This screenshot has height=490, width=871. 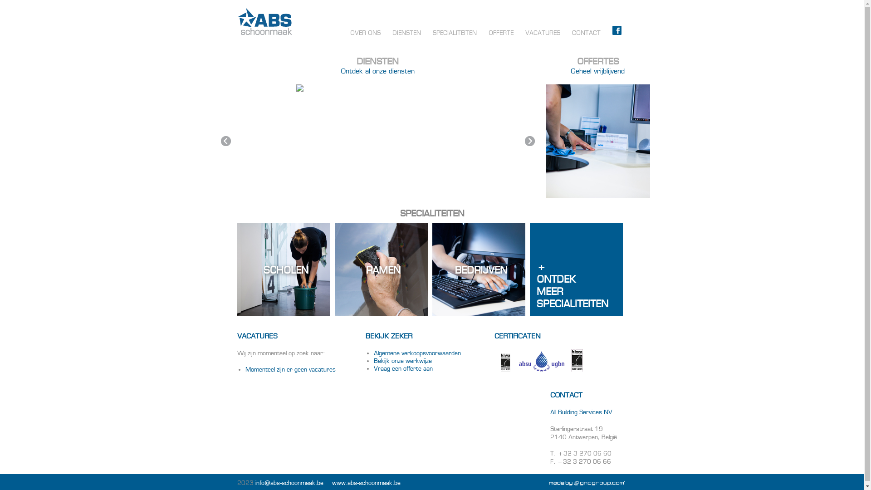 What do you see at coordinates (365, 33) in the screenshot?
I see `OVER ONS` at bounding box center [365, 33].